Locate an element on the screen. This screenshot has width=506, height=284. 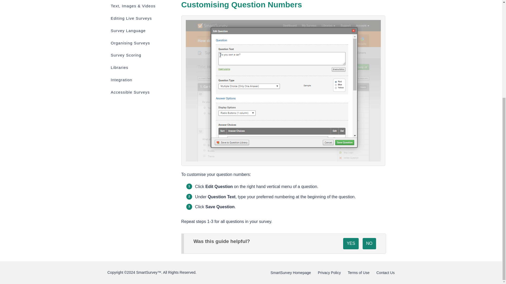
Editing Live Surveys is located at coordinates (140, 18).